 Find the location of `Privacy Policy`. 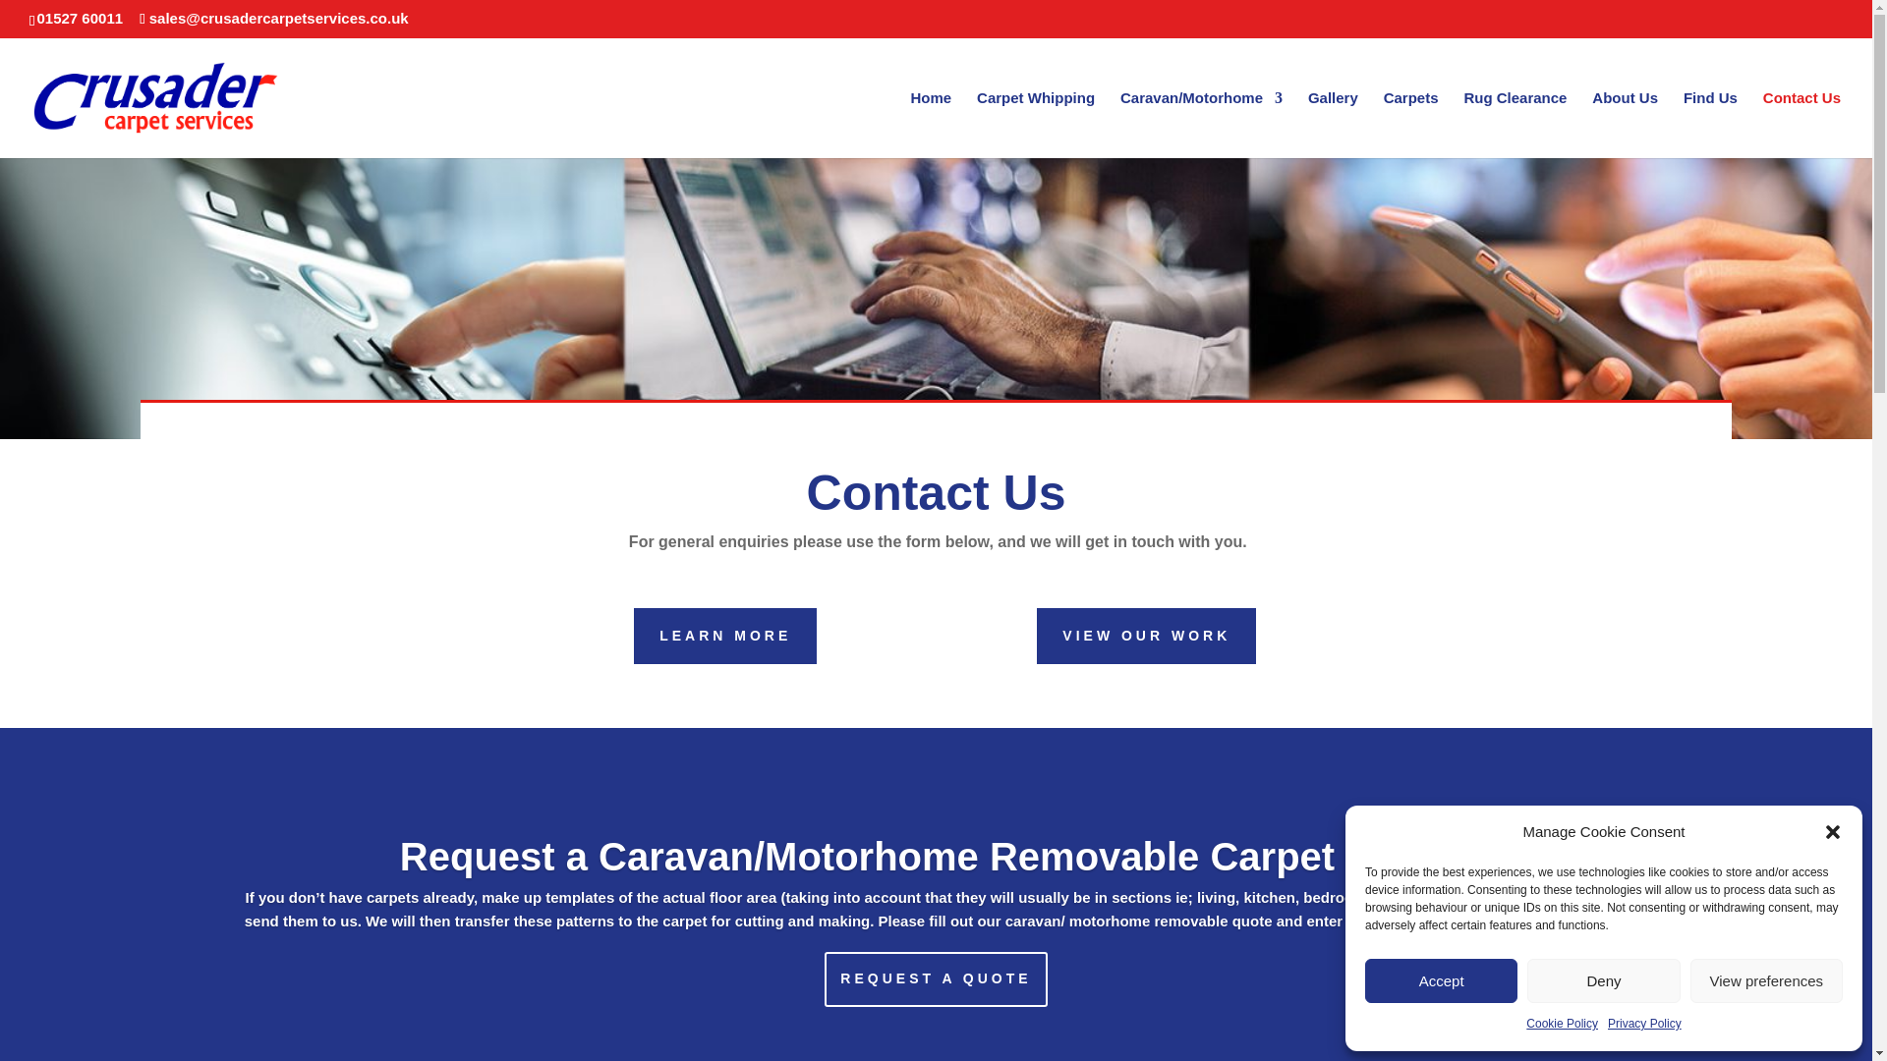

Privacy Policy is located at coordinates (1643, 1025).